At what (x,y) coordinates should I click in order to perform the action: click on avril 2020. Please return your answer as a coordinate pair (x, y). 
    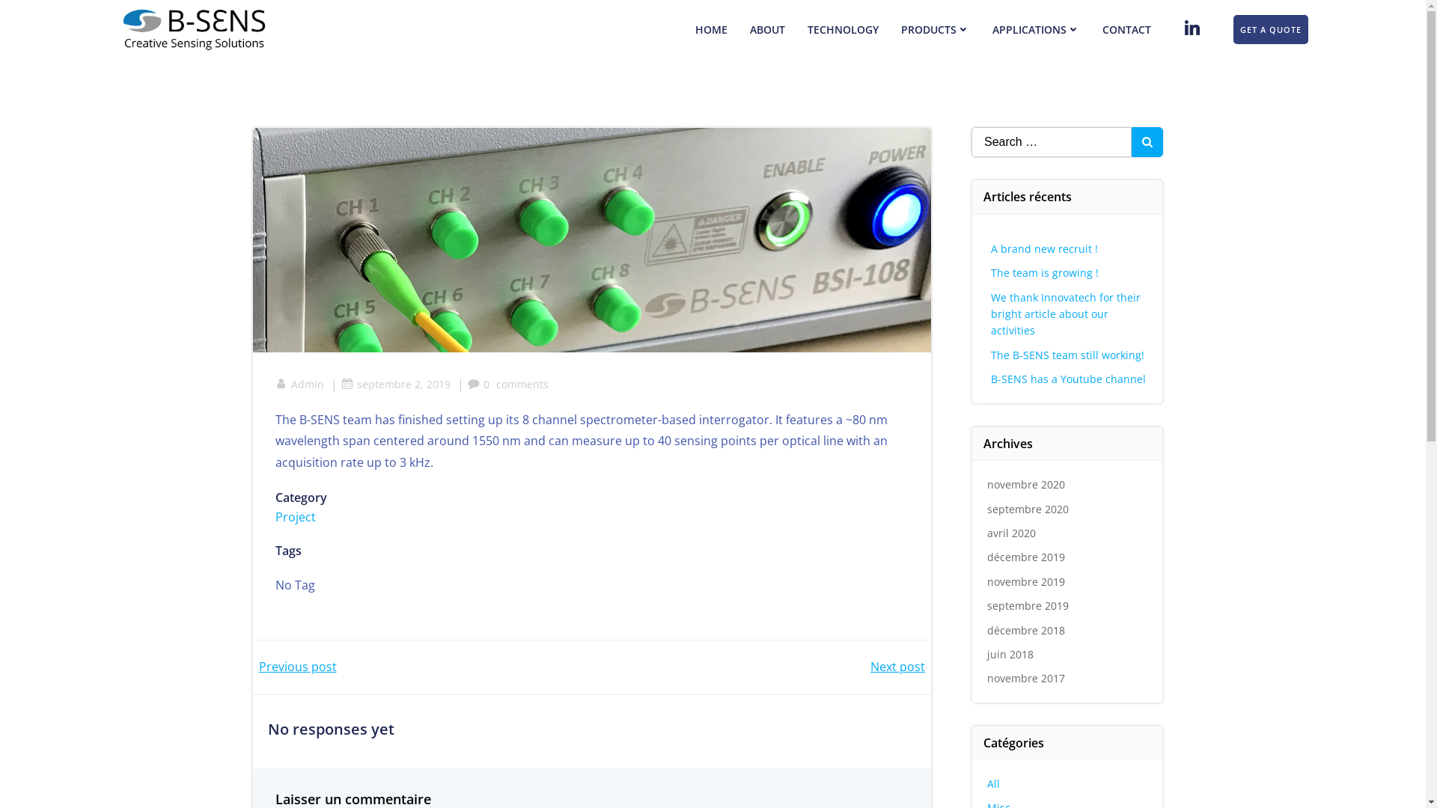
    Looking at the image, I should click on (1012, 533).